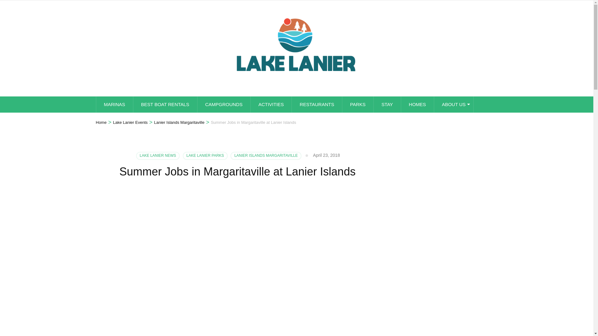  Describe the element at coordinates (130, 123) in the screenshot. I see `Lake Lanier Events` at that location.